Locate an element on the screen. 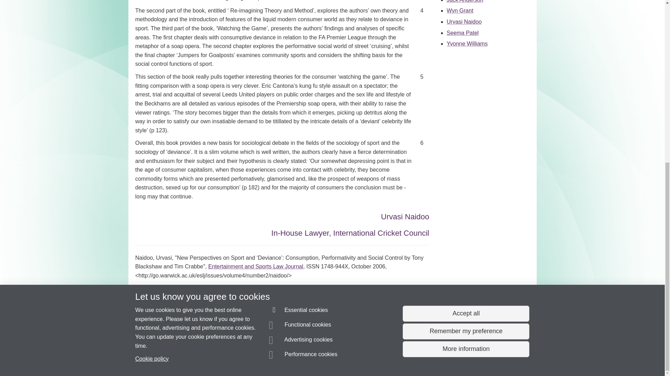  Essential cookies are always on is located at coordinates (299, 26).